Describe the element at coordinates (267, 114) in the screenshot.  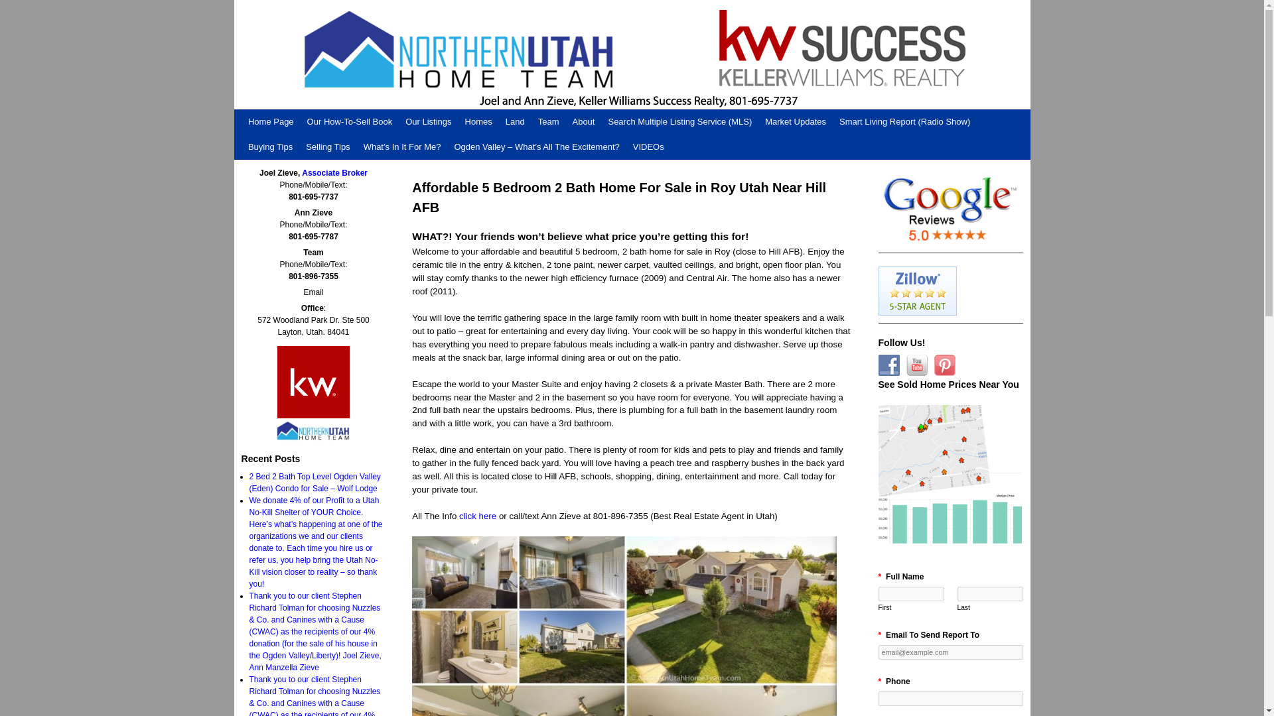
I see `Skip to primary content` at that location.